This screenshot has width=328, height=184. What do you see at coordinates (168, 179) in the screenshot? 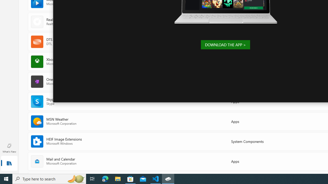
I see `Xbox Console Companion - 1 running window` at bounding box center [168, 179].